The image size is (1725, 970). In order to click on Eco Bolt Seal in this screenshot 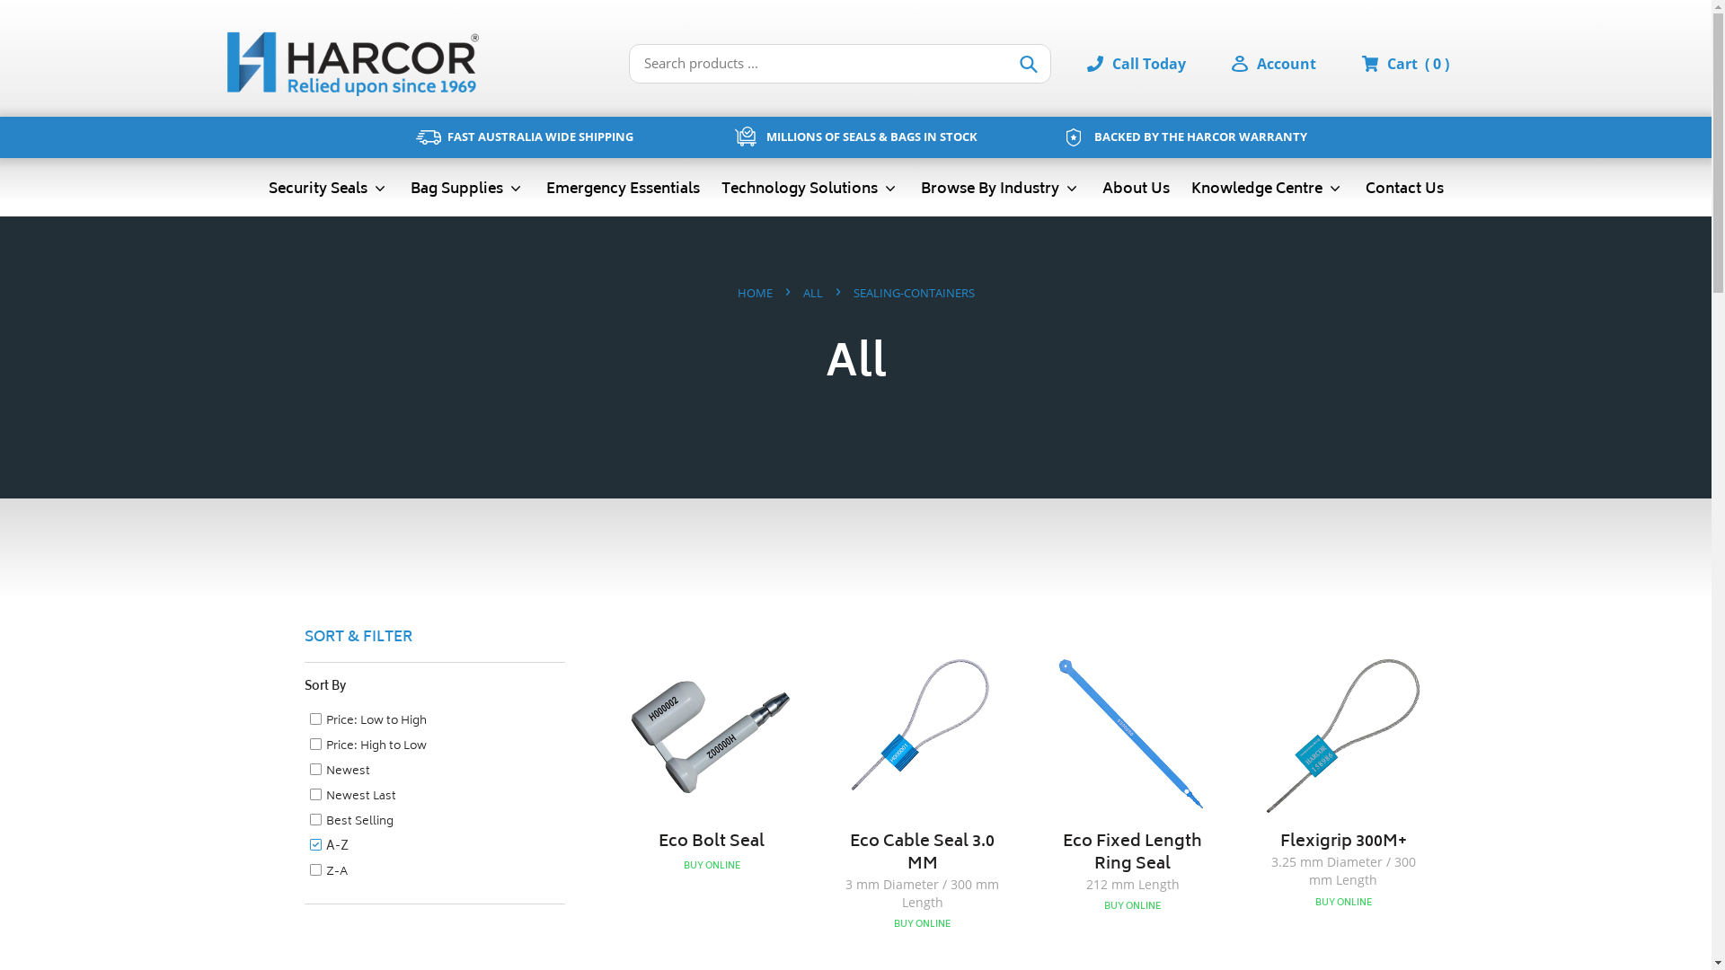, I will do `click(712, 765)`.